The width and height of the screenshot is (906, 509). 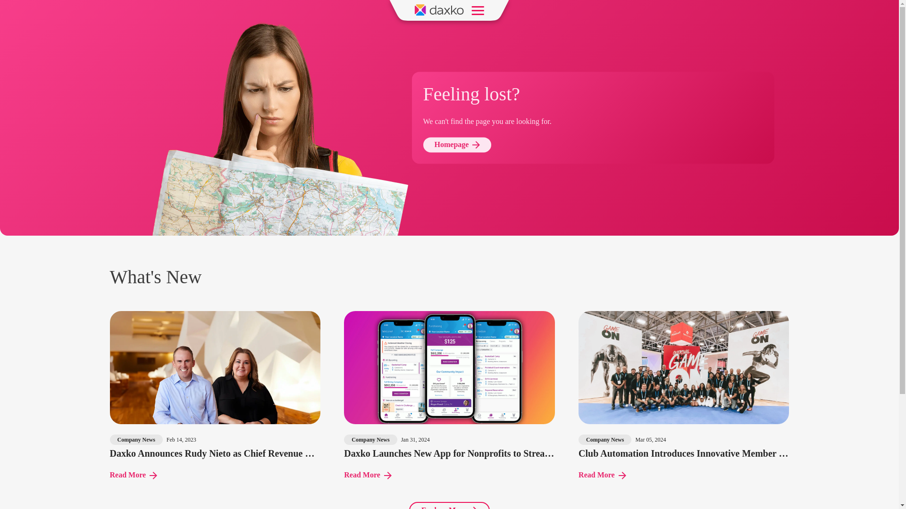 What do you see at coordinates (478, 9) in the screenshot?
I see `Menu` at bounding box center [478, 9].